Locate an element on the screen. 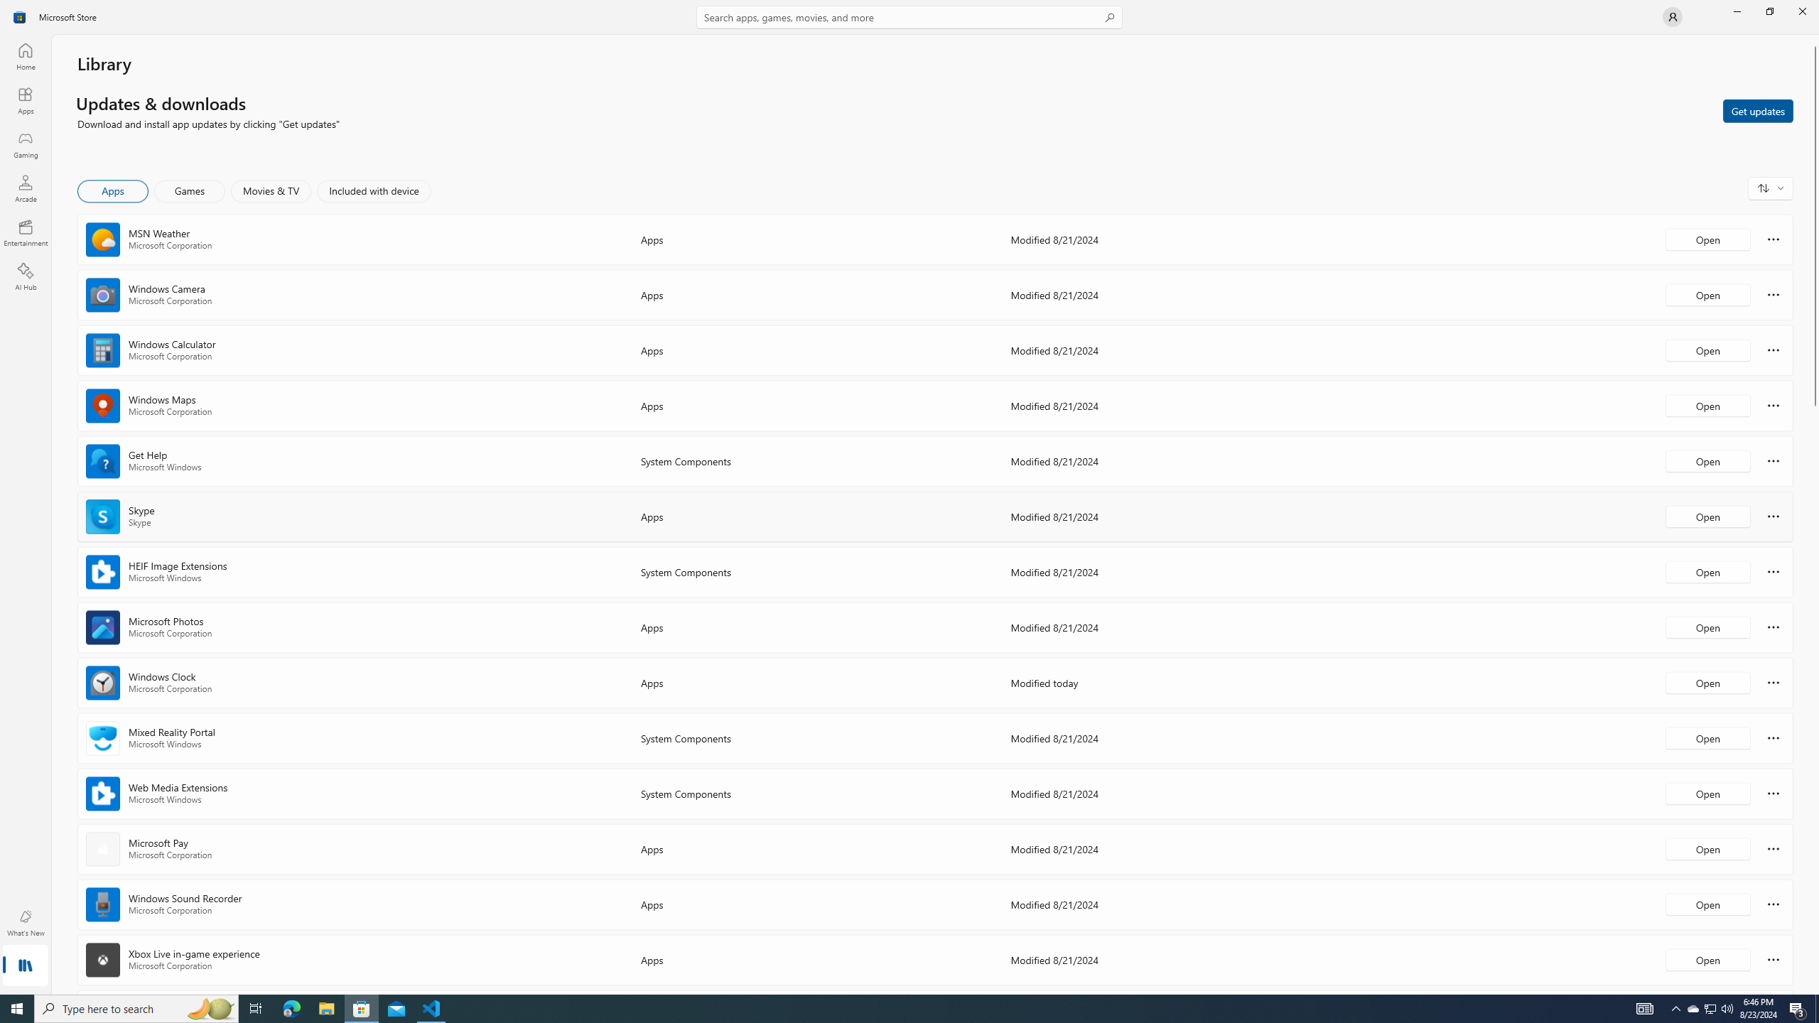 Image resolution: width=1819 pixels, height=1023 pixels. Vertical is located at coordinates (1815, 514).